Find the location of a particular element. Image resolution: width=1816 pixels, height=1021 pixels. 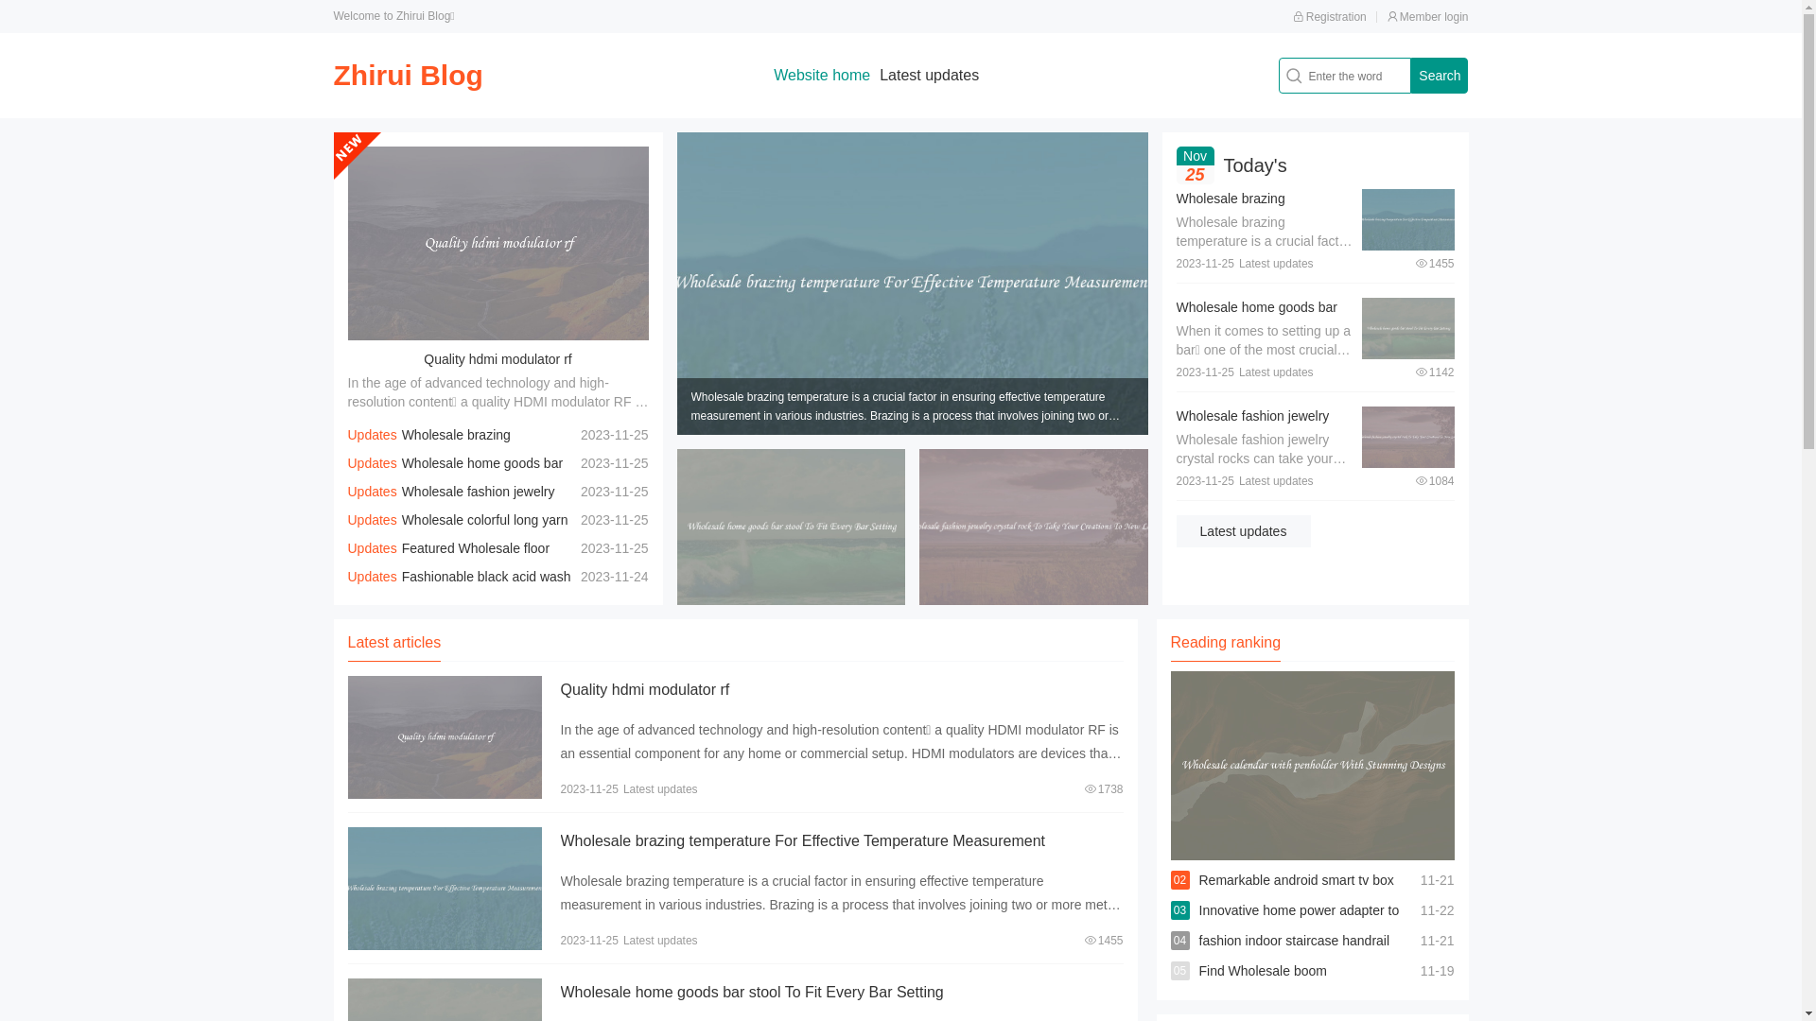

Quality hdmi modulator rf is located at coordinates (498, 359).